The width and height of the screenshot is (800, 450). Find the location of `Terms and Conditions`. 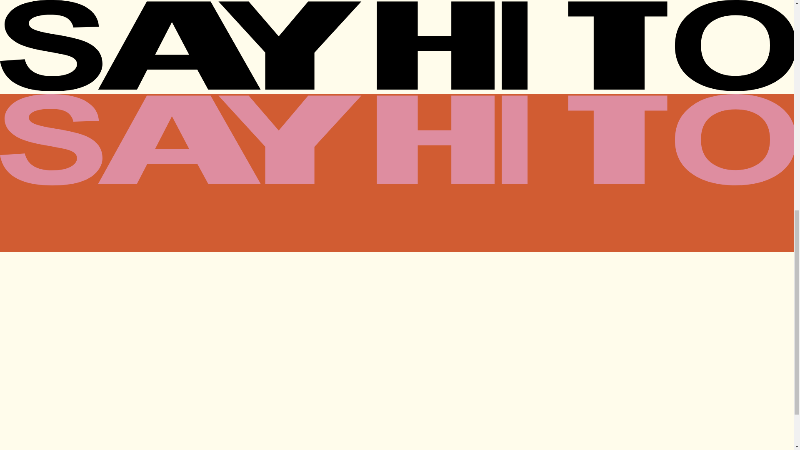

Terms and Conditions is located at coordinates (73, 444).